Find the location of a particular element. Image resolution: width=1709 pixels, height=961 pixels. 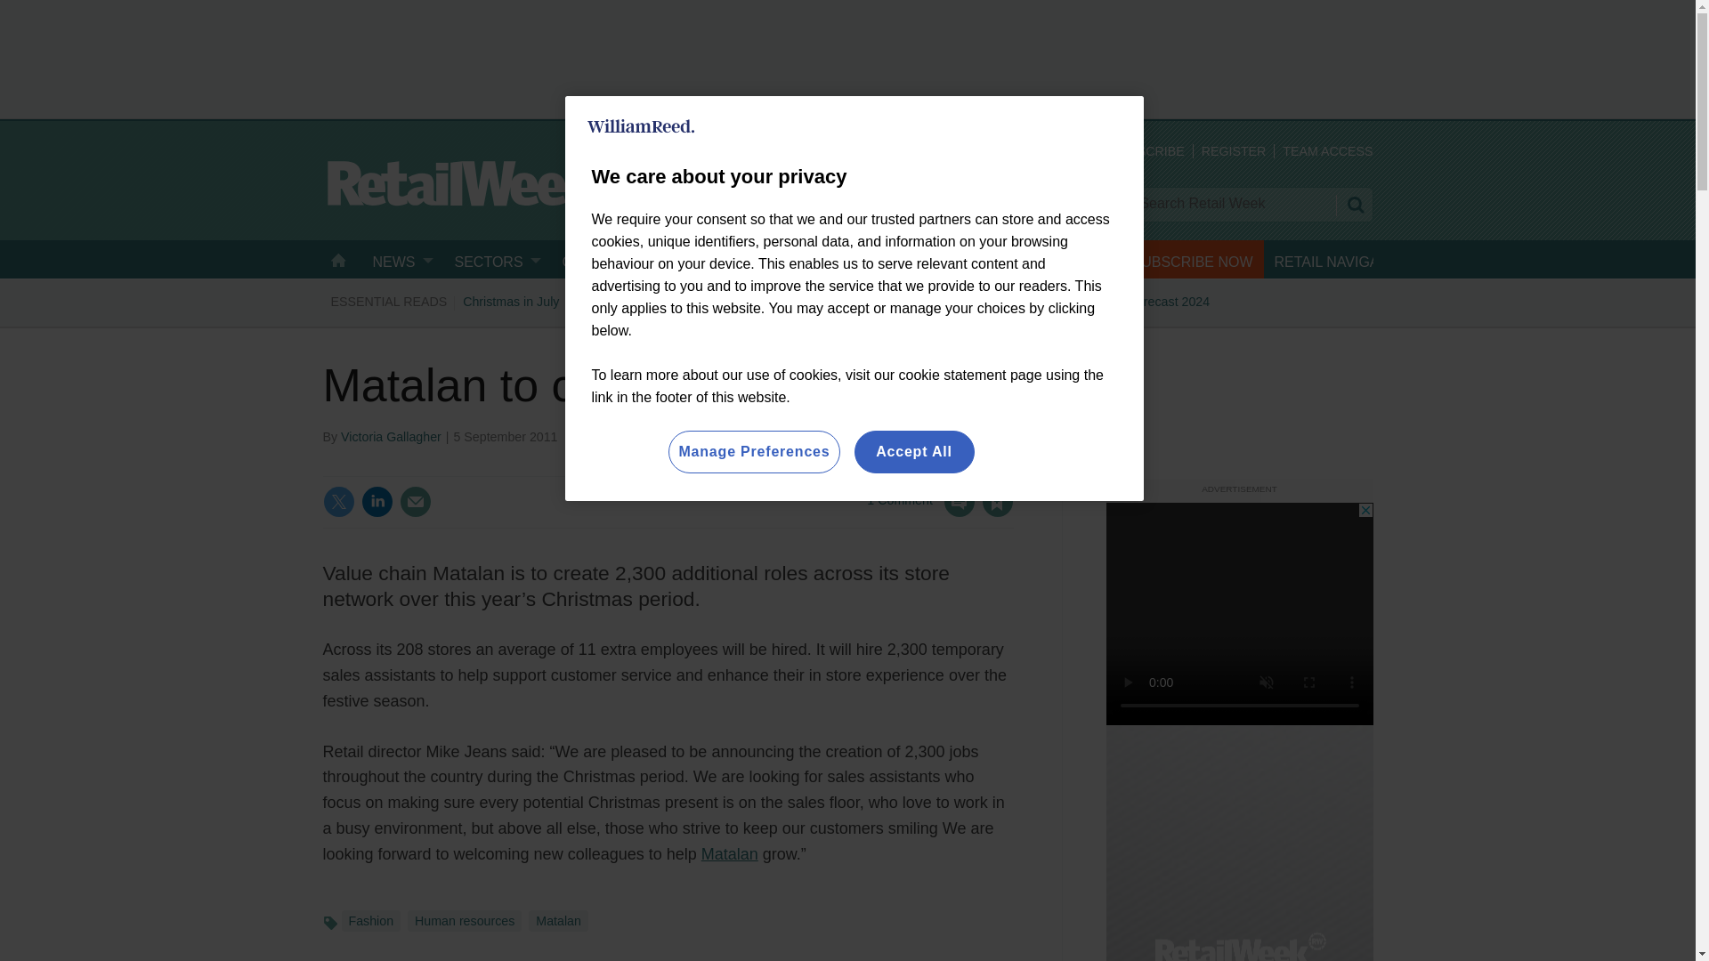

AI Adopters report is located at coordinates (699, 301).